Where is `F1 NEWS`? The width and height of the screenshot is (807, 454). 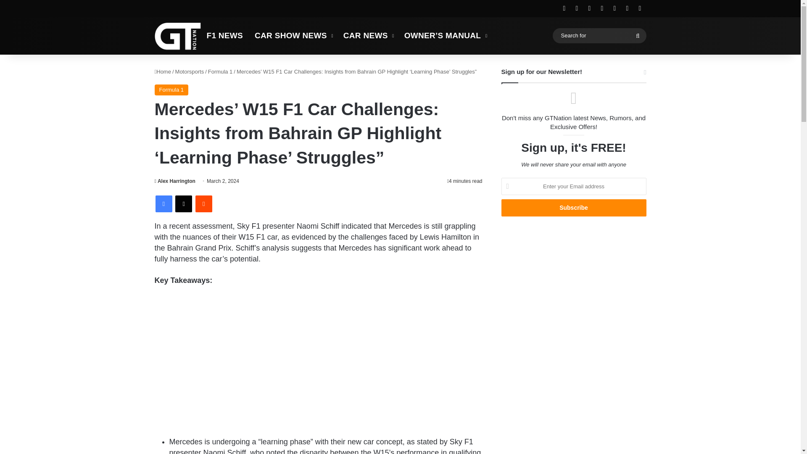
F1 NEWS is located at coordinates (225, 35).